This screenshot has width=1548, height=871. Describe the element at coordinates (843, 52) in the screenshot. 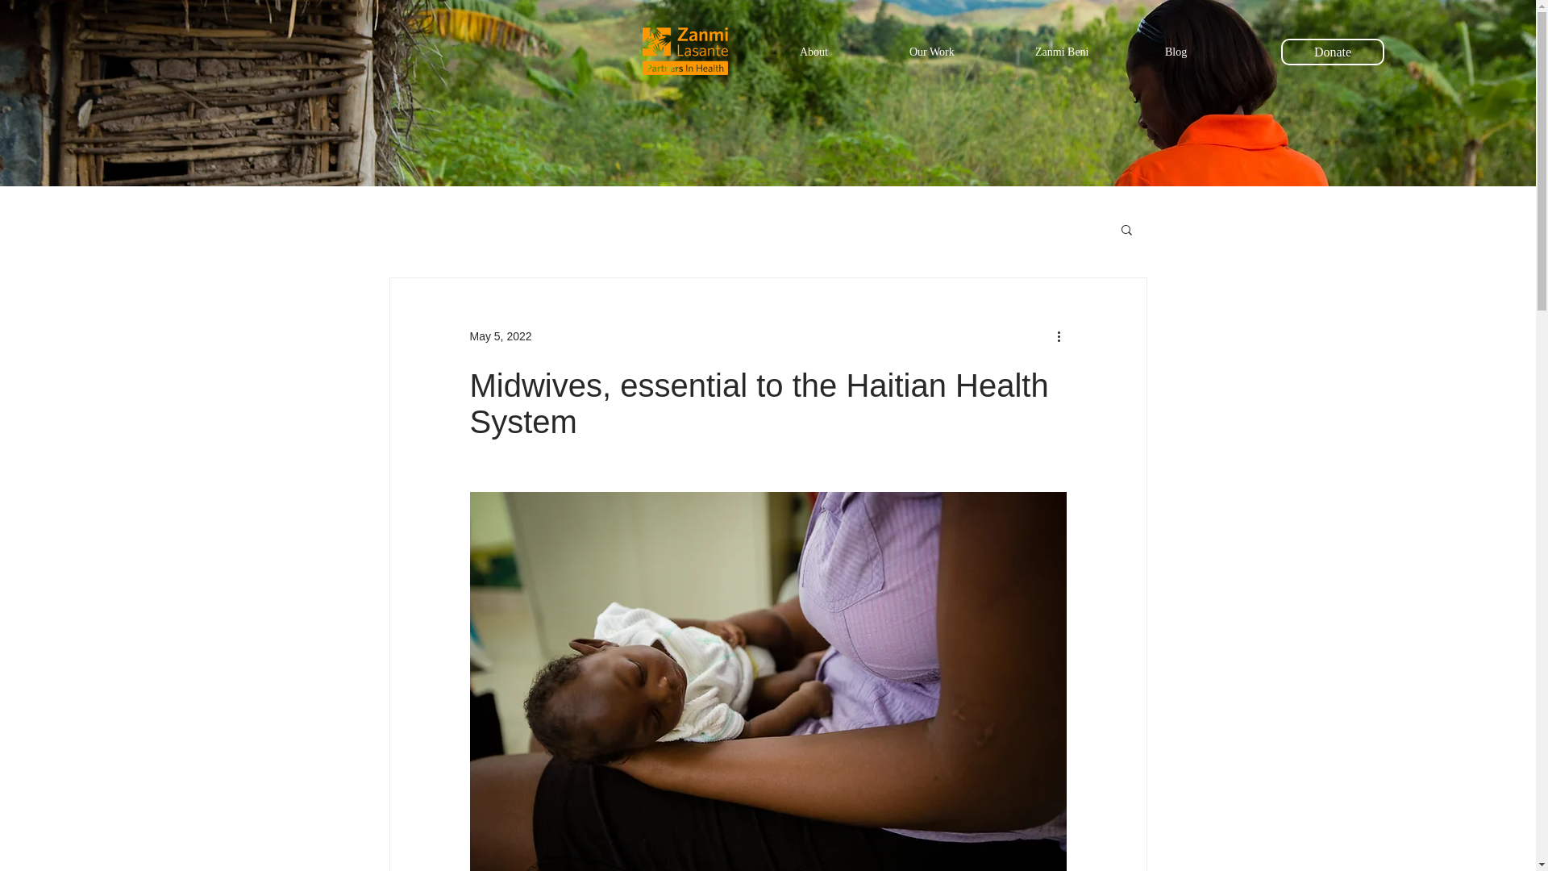

I see `About` at that location.